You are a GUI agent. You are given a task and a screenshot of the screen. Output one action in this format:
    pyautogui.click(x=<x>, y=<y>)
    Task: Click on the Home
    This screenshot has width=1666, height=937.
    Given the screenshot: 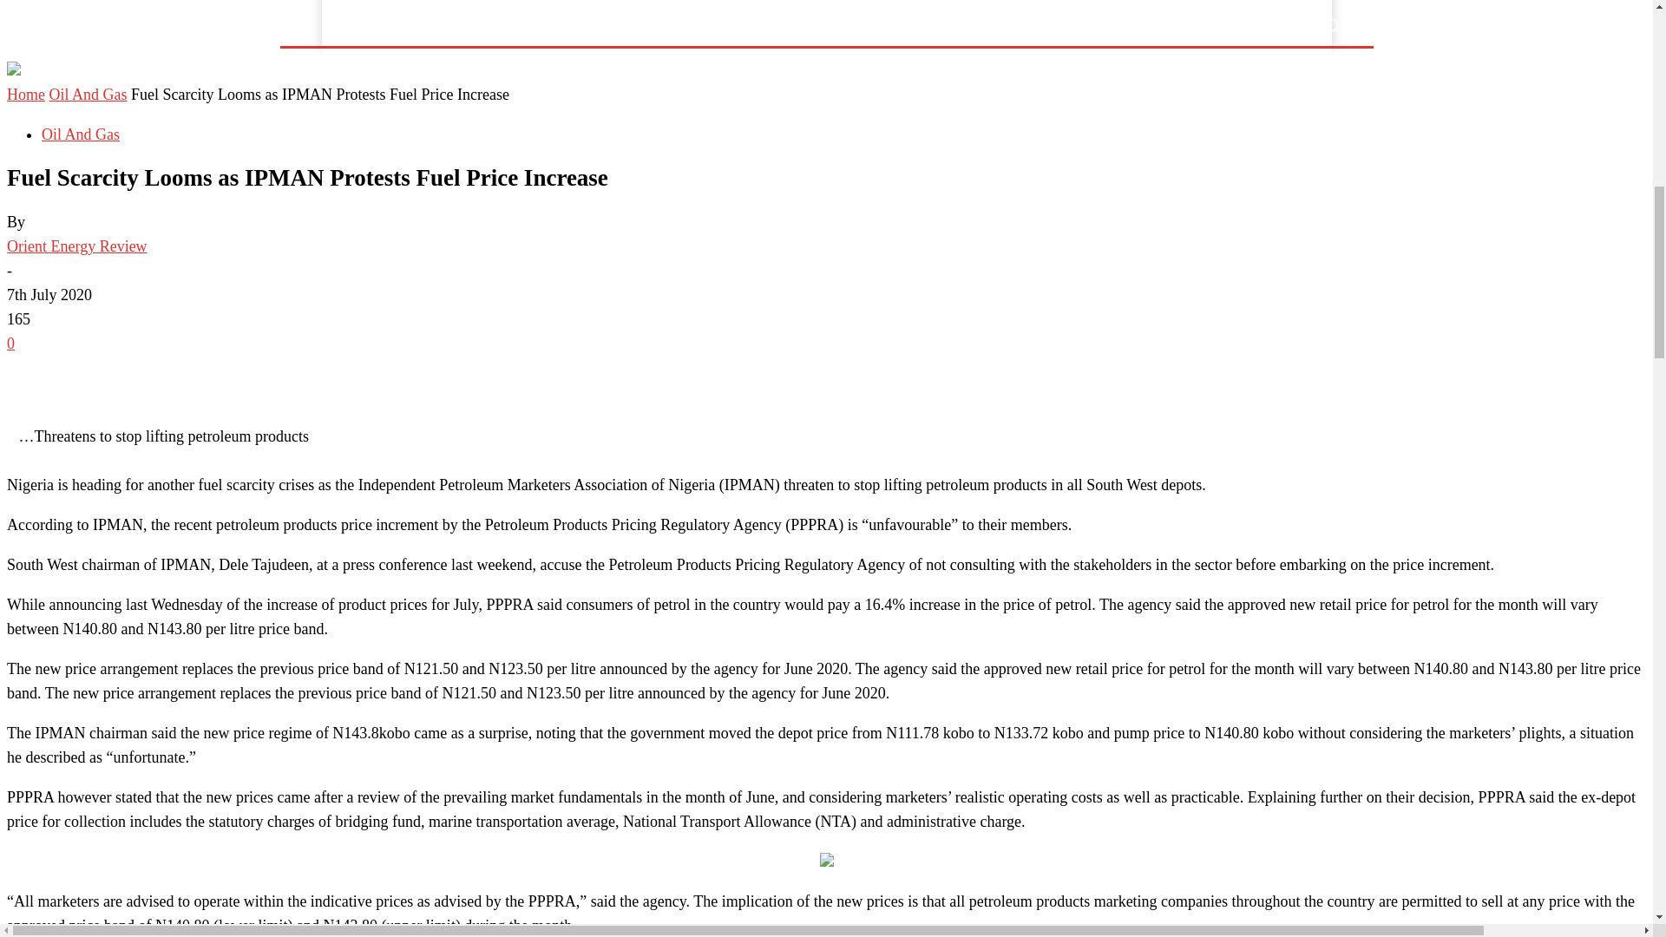 What is the action you would take?
    pyautogui.click(x=351, y=24)
    